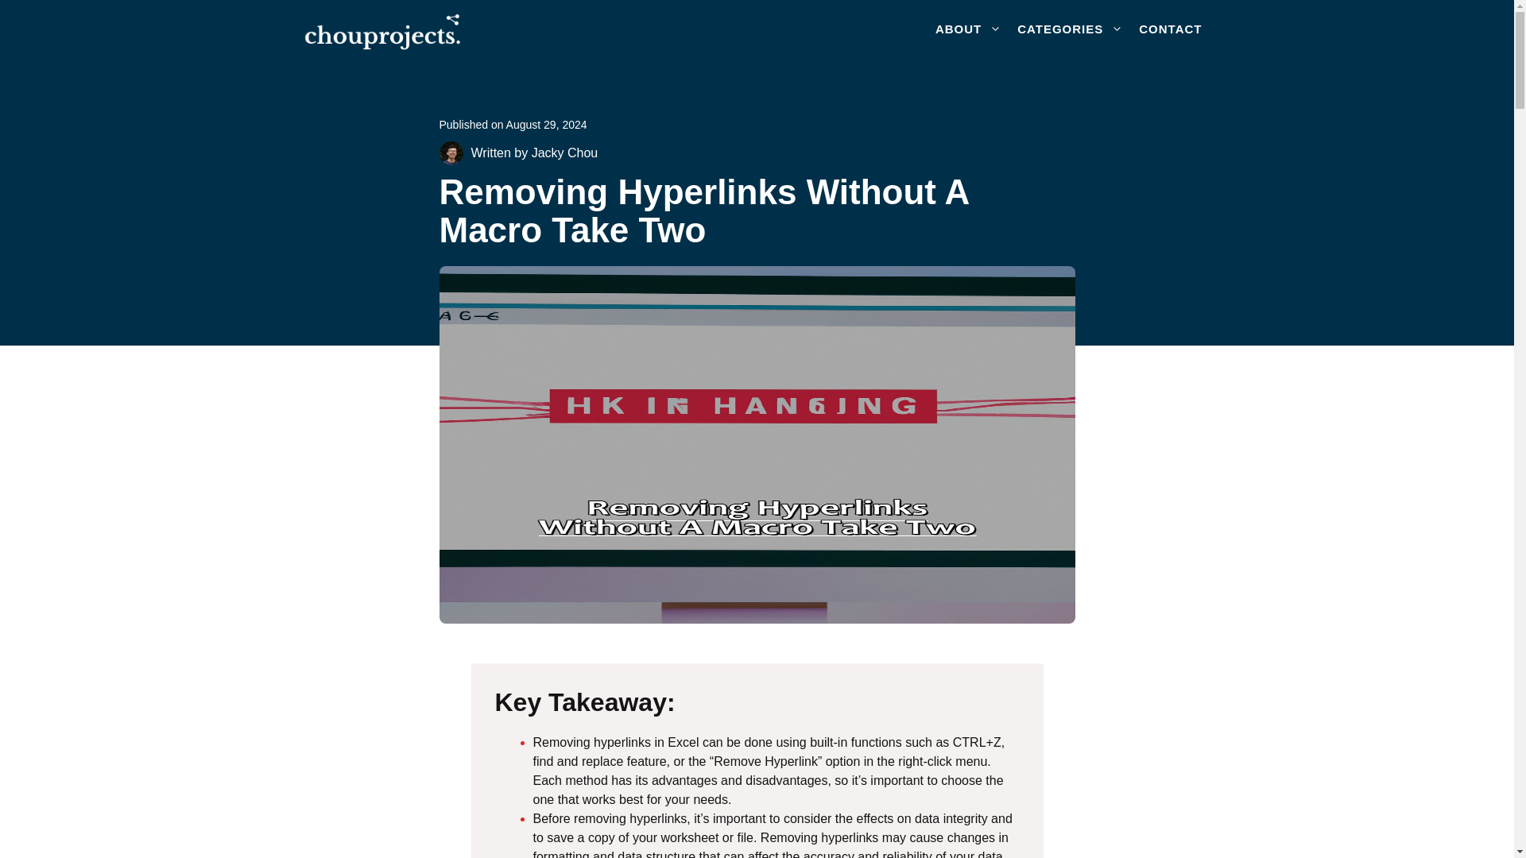  Describe the element at coordinates (968, 29) in the screenshot. I see `ABOUT` at that location.